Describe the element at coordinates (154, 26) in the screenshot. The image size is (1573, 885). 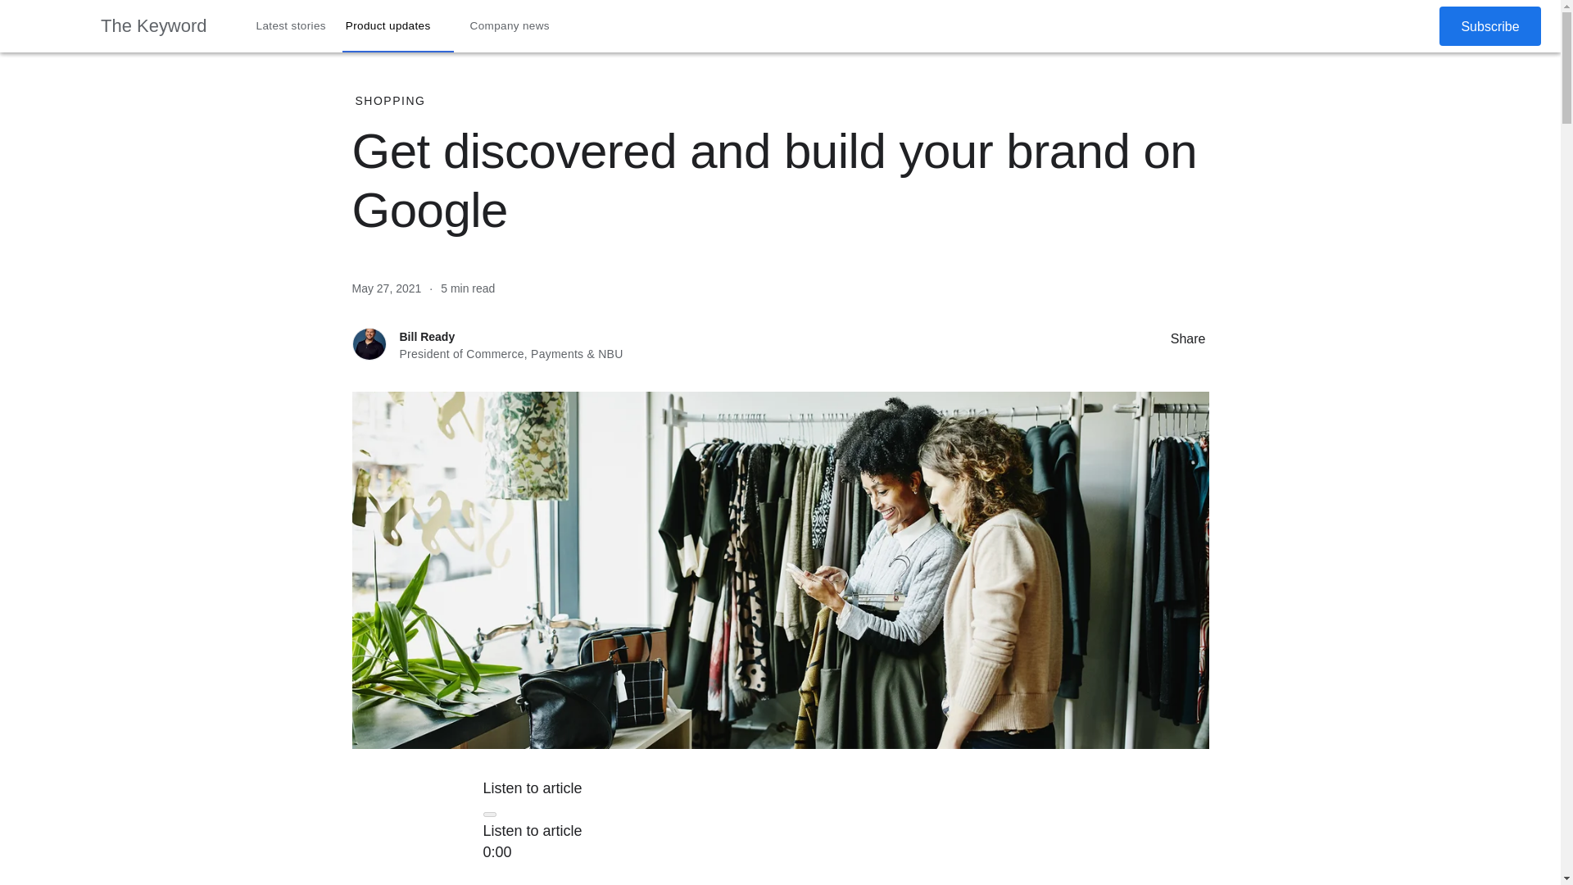
I see `The Keyword` at that location.